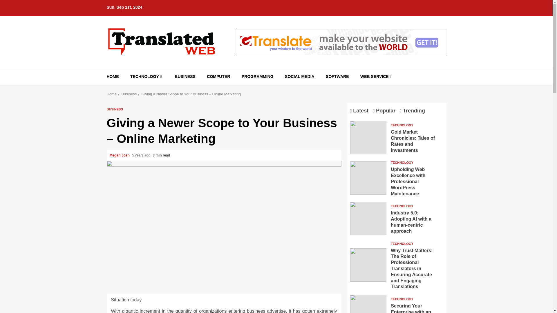  Describe the element at coordinates (431, 86) in the screenshot. I see `Search` at that location.